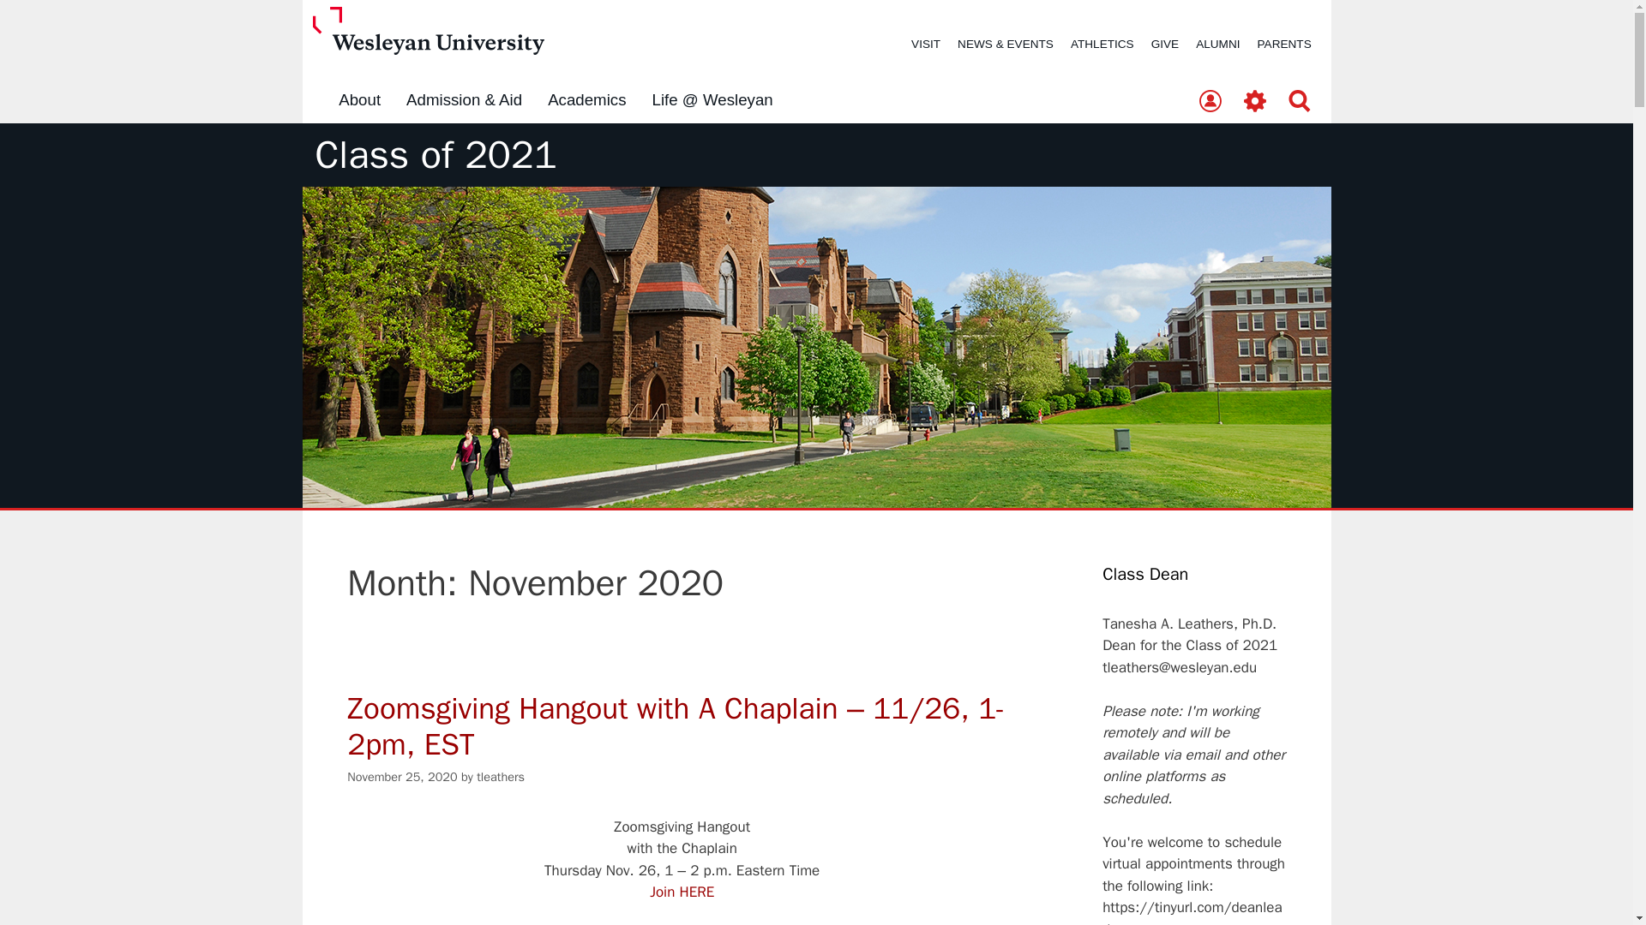  I want to click on View all posts by tleathers, so click(501, 776).